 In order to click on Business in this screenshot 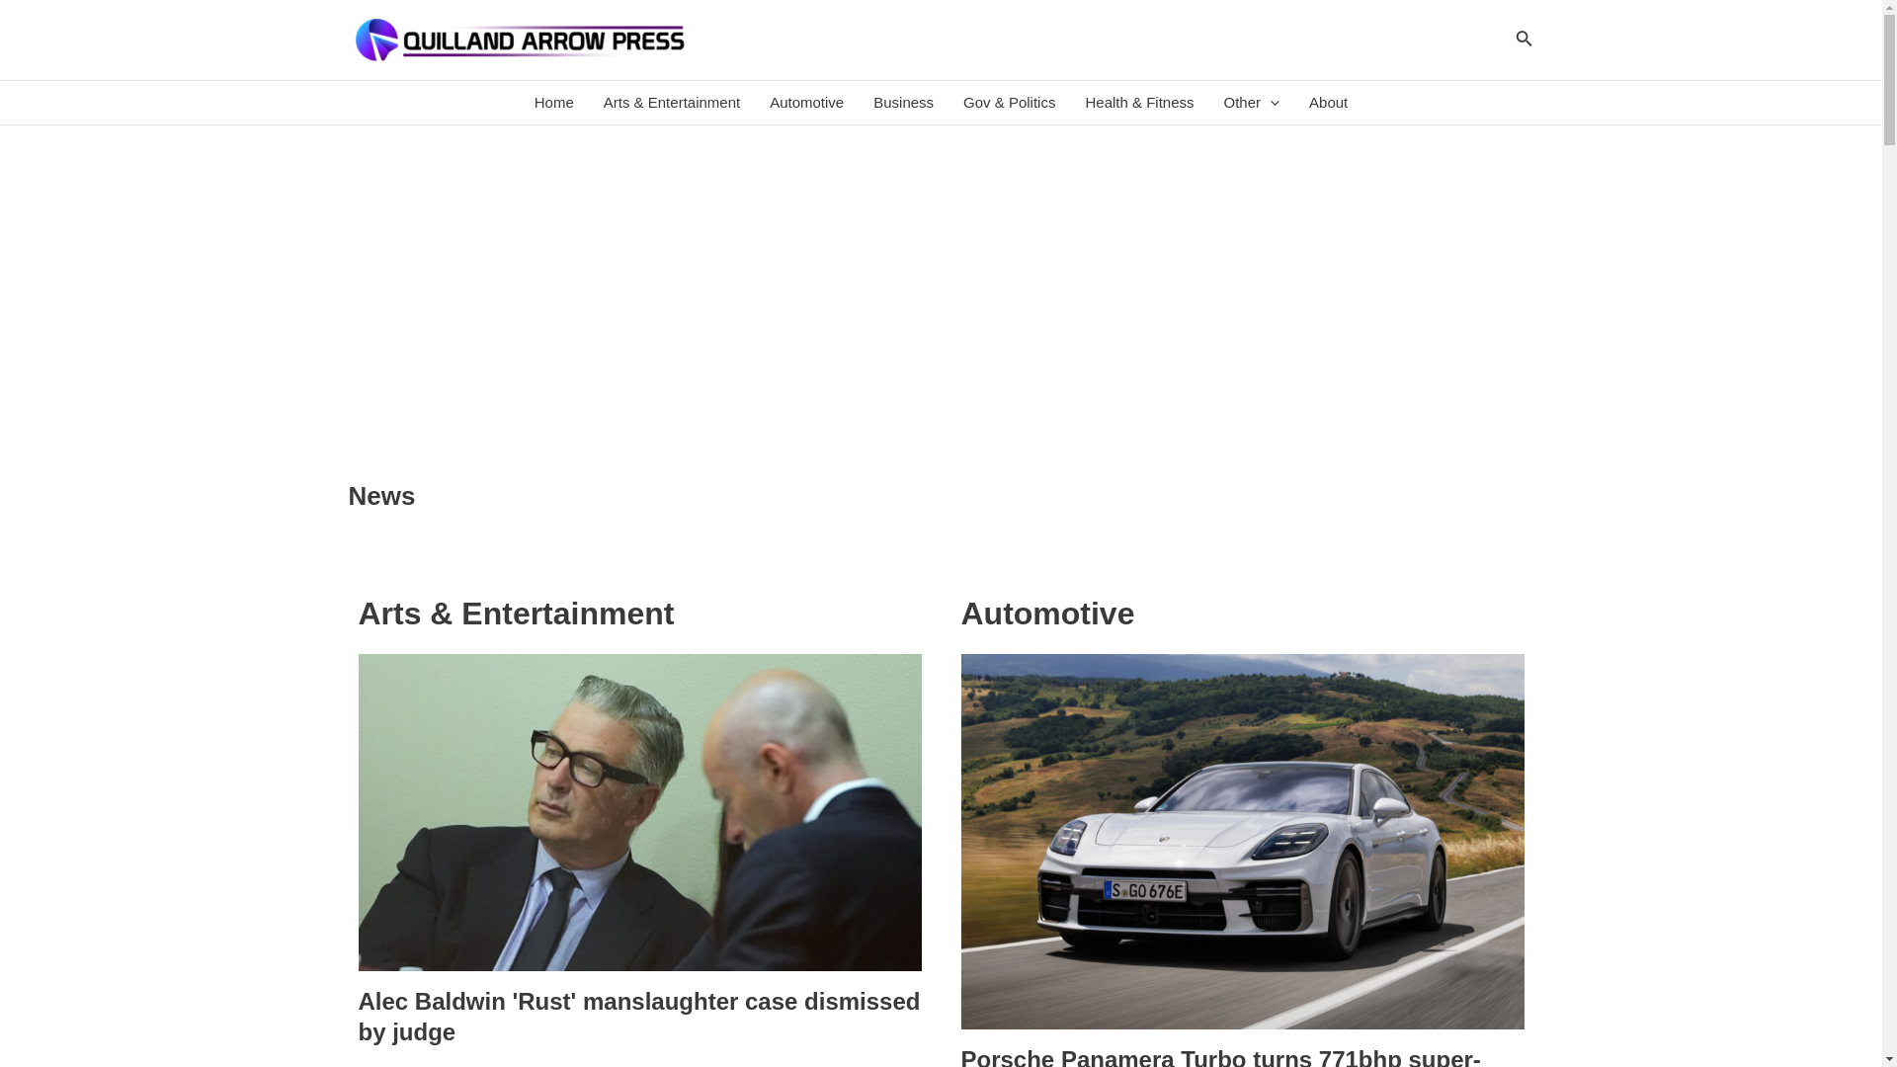, I will do `click(903, 103)`.